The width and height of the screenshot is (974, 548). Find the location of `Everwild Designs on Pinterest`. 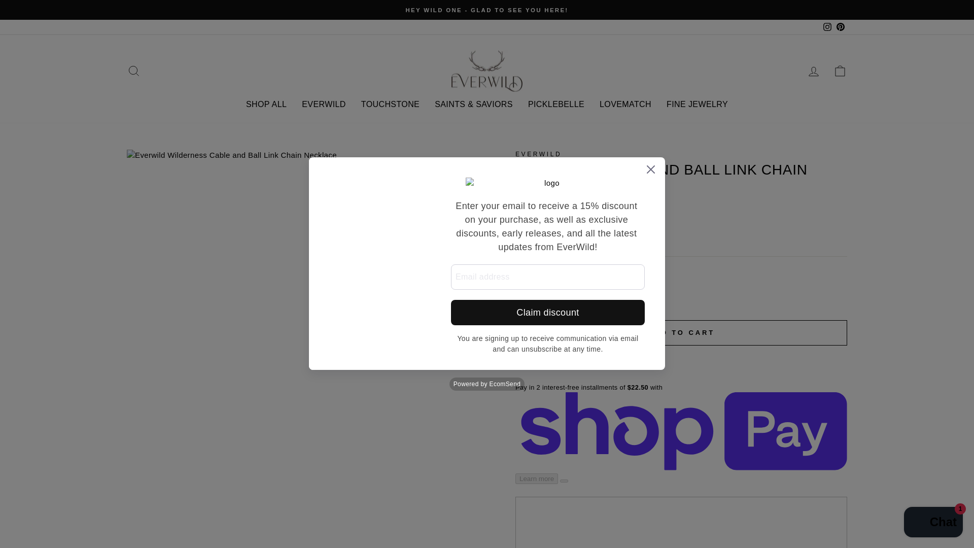

Everwild Designs on Pinterest is located at coordinates (840, 27).